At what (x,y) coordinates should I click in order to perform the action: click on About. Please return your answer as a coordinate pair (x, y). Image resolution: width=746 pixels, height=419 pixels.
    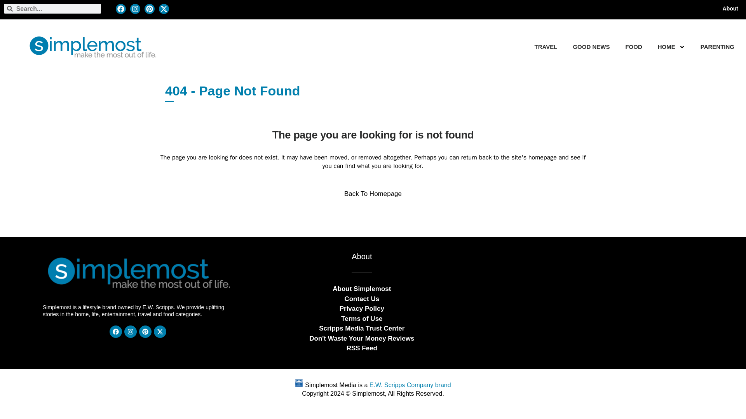
    Looking at the image, I should click on (730, 9).